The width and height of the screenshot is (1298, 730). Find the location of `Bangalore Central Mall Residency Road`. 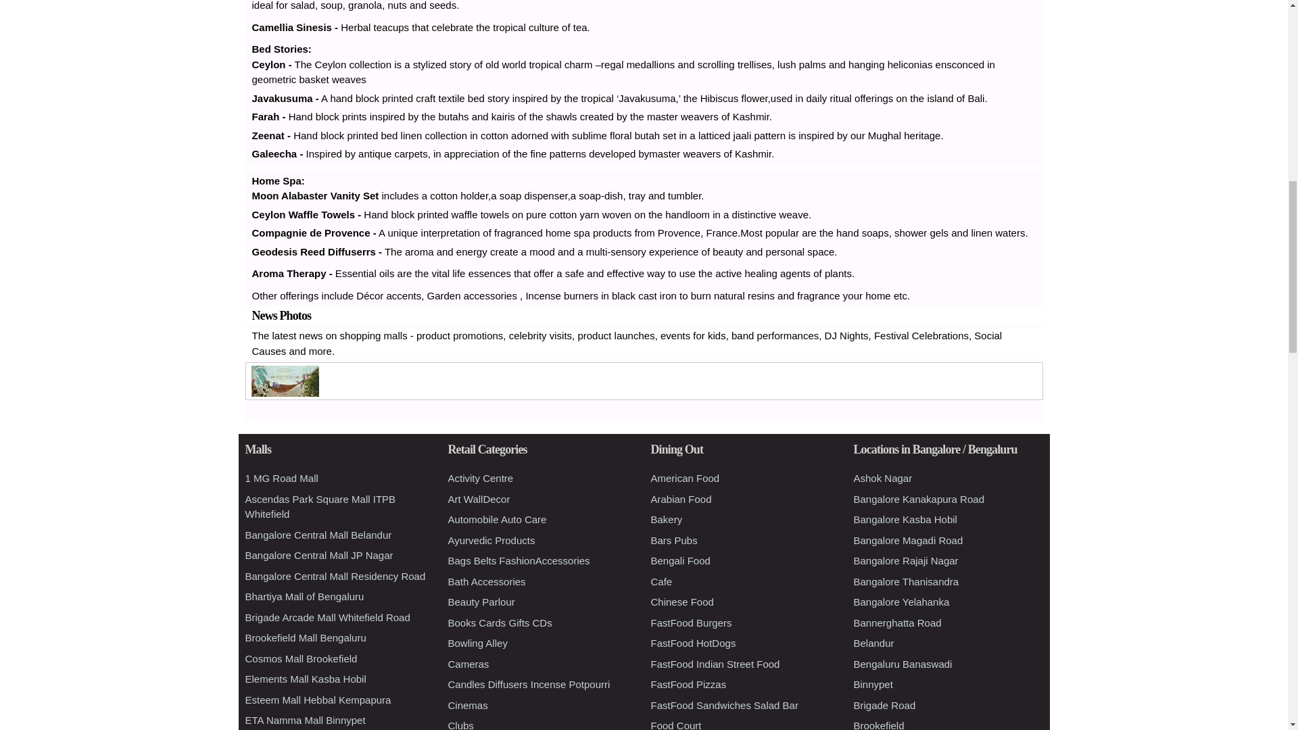

Bangalore Central Mall Residency Road is located at coordinates (335, 576).